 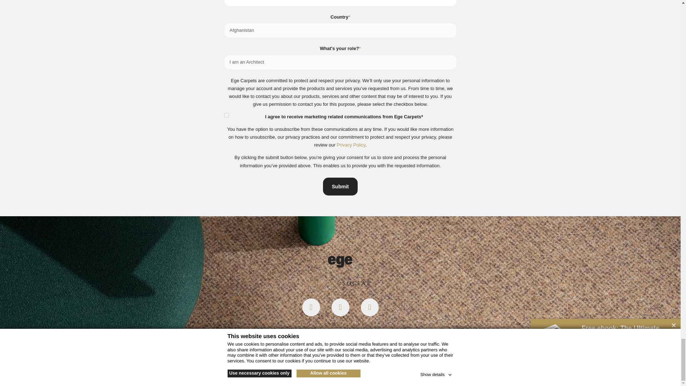 I want to click on true, so click(x=227, y=115).